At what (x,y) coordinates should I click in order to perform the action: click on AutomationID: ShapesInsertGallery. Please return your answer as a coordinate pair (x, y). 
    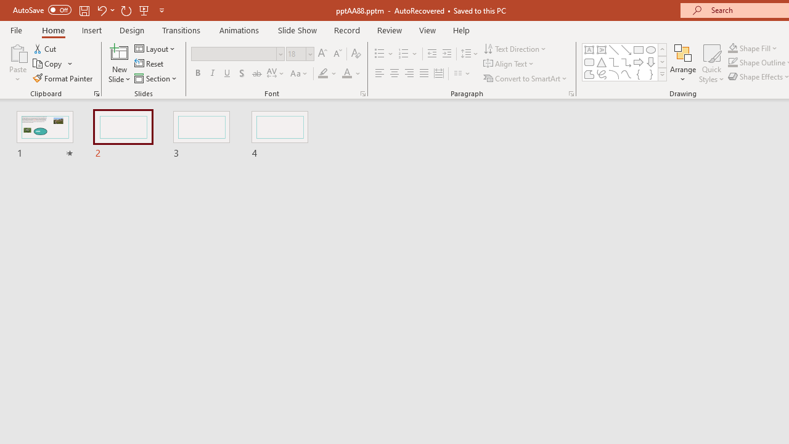
    Looking at the image, I should click on (625, 62).